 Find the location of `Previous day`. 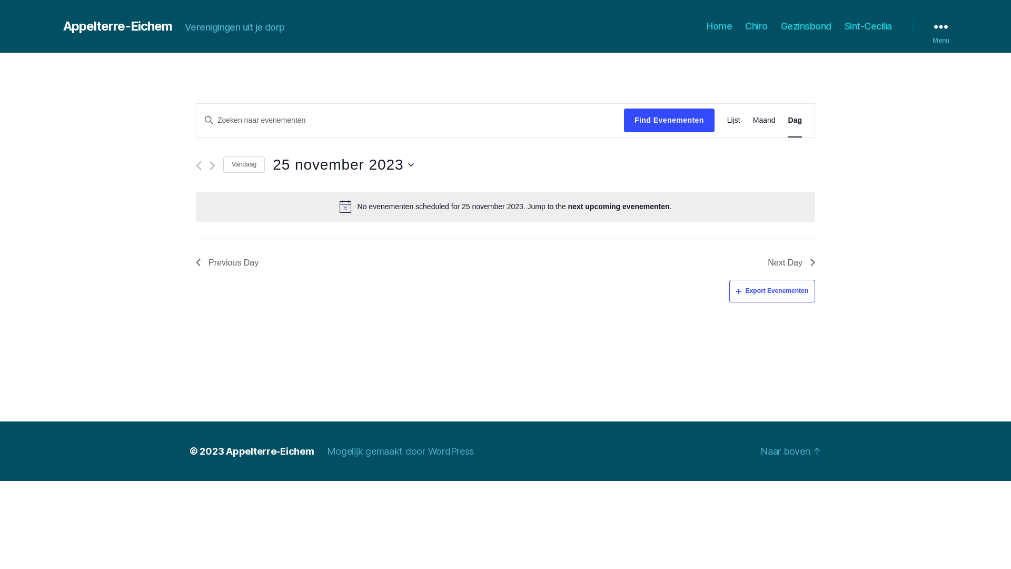

Previous day is located at coordinates (199, 165).